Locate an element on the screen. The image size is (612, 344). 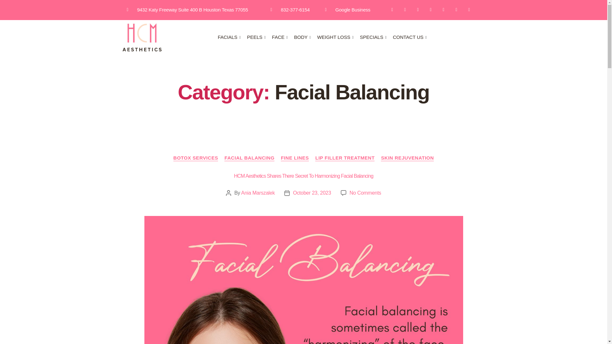
FACIALS is located at coordinates (232, 37).